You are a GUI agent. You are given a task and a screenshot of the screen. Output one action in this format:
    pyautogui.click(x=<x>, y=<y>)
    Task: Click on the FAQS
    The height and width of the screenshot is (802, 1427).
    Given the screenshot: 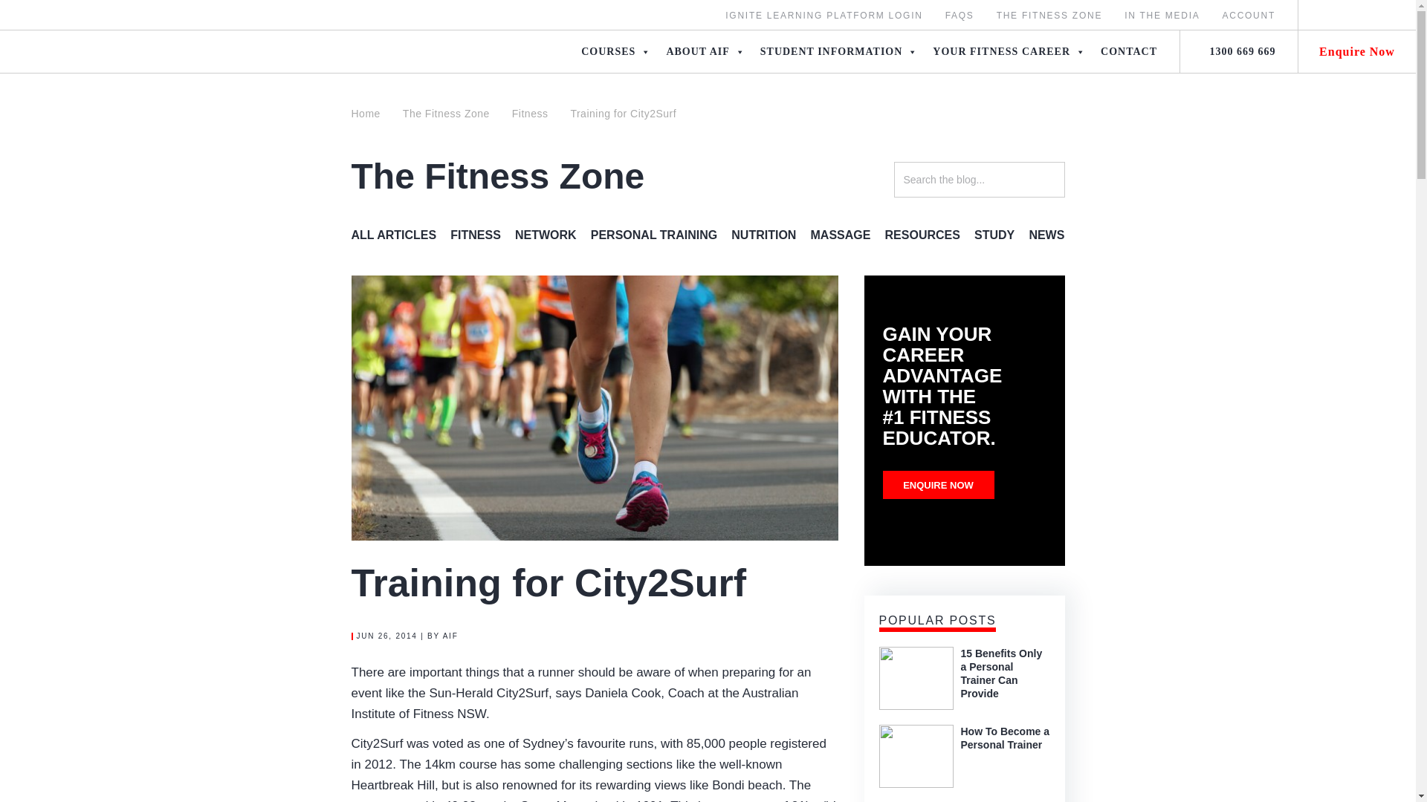 What is the action you would take?
    pyautogui.click(x=960, y=16)
    